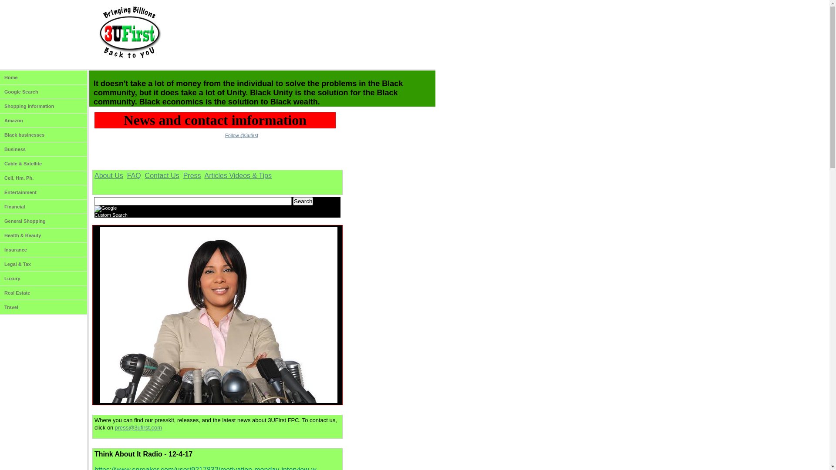 The width and height of the screenshot is (836, 470). I want to click on Travel, so click(44, 307).